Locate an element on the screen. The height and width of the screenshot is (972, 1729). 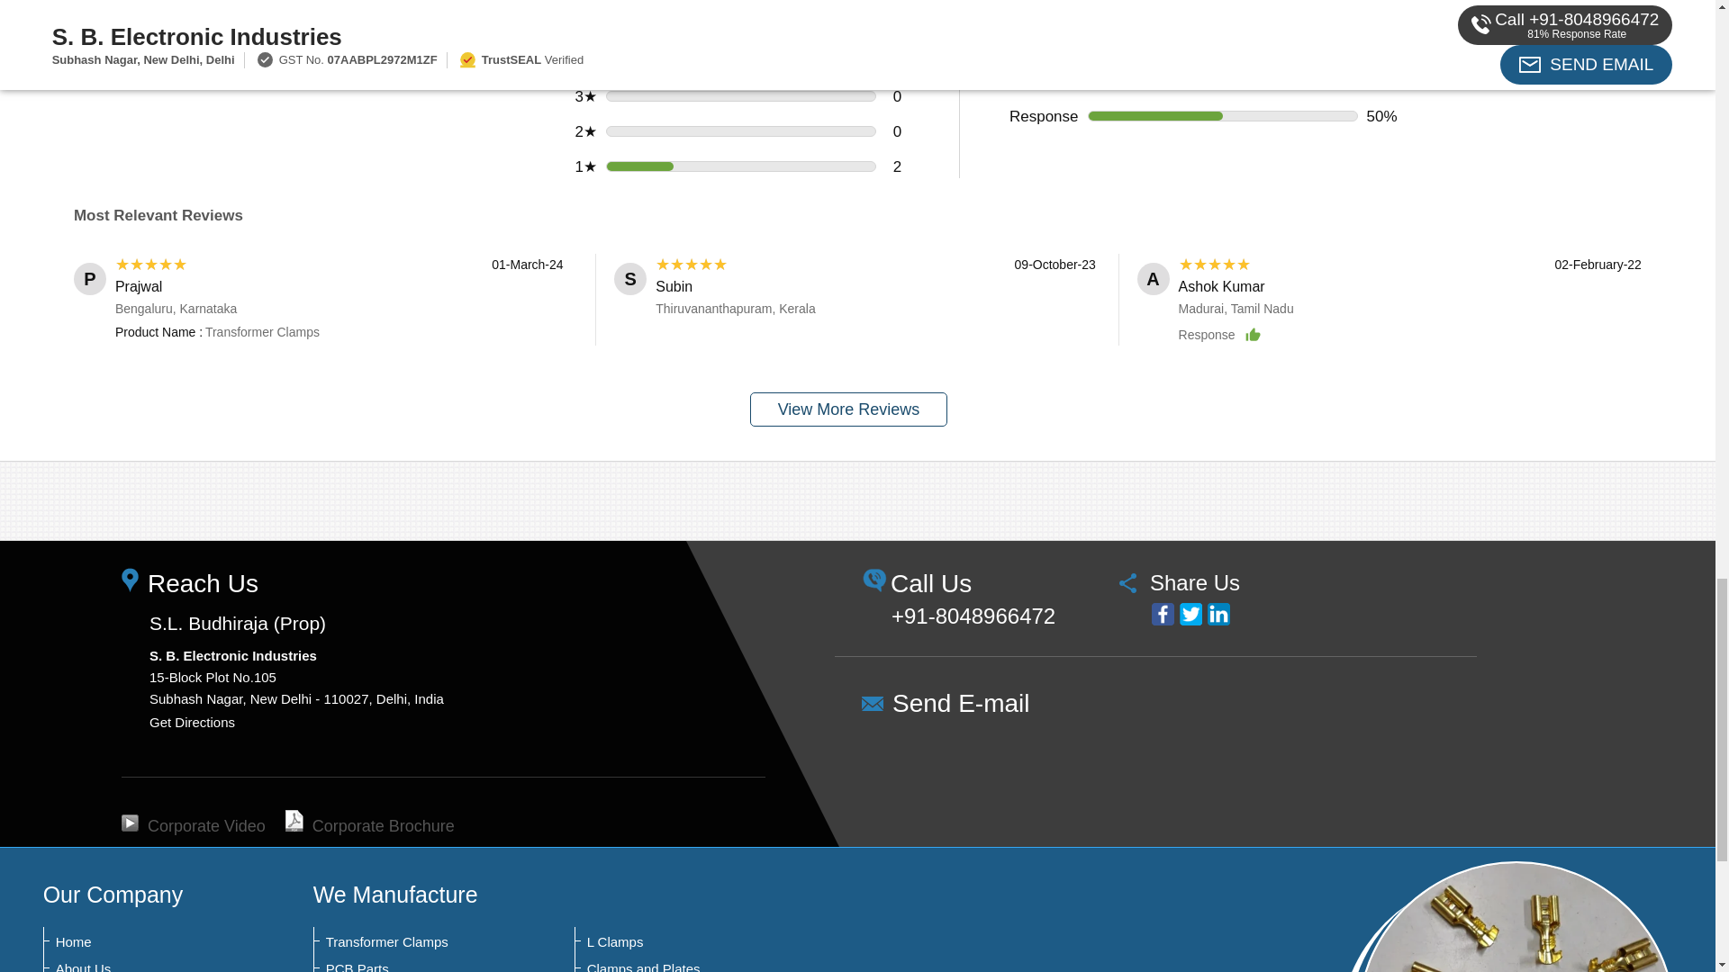
Corporate Video is located at coordinates (193, 826).